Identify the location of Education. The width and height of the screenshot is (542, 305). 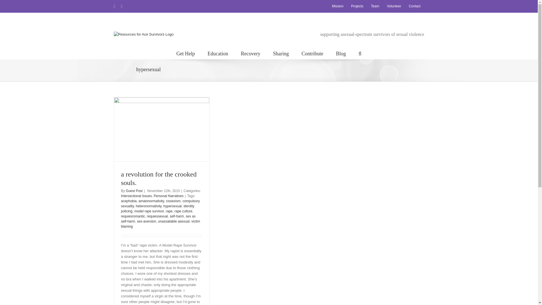
(218, 53).